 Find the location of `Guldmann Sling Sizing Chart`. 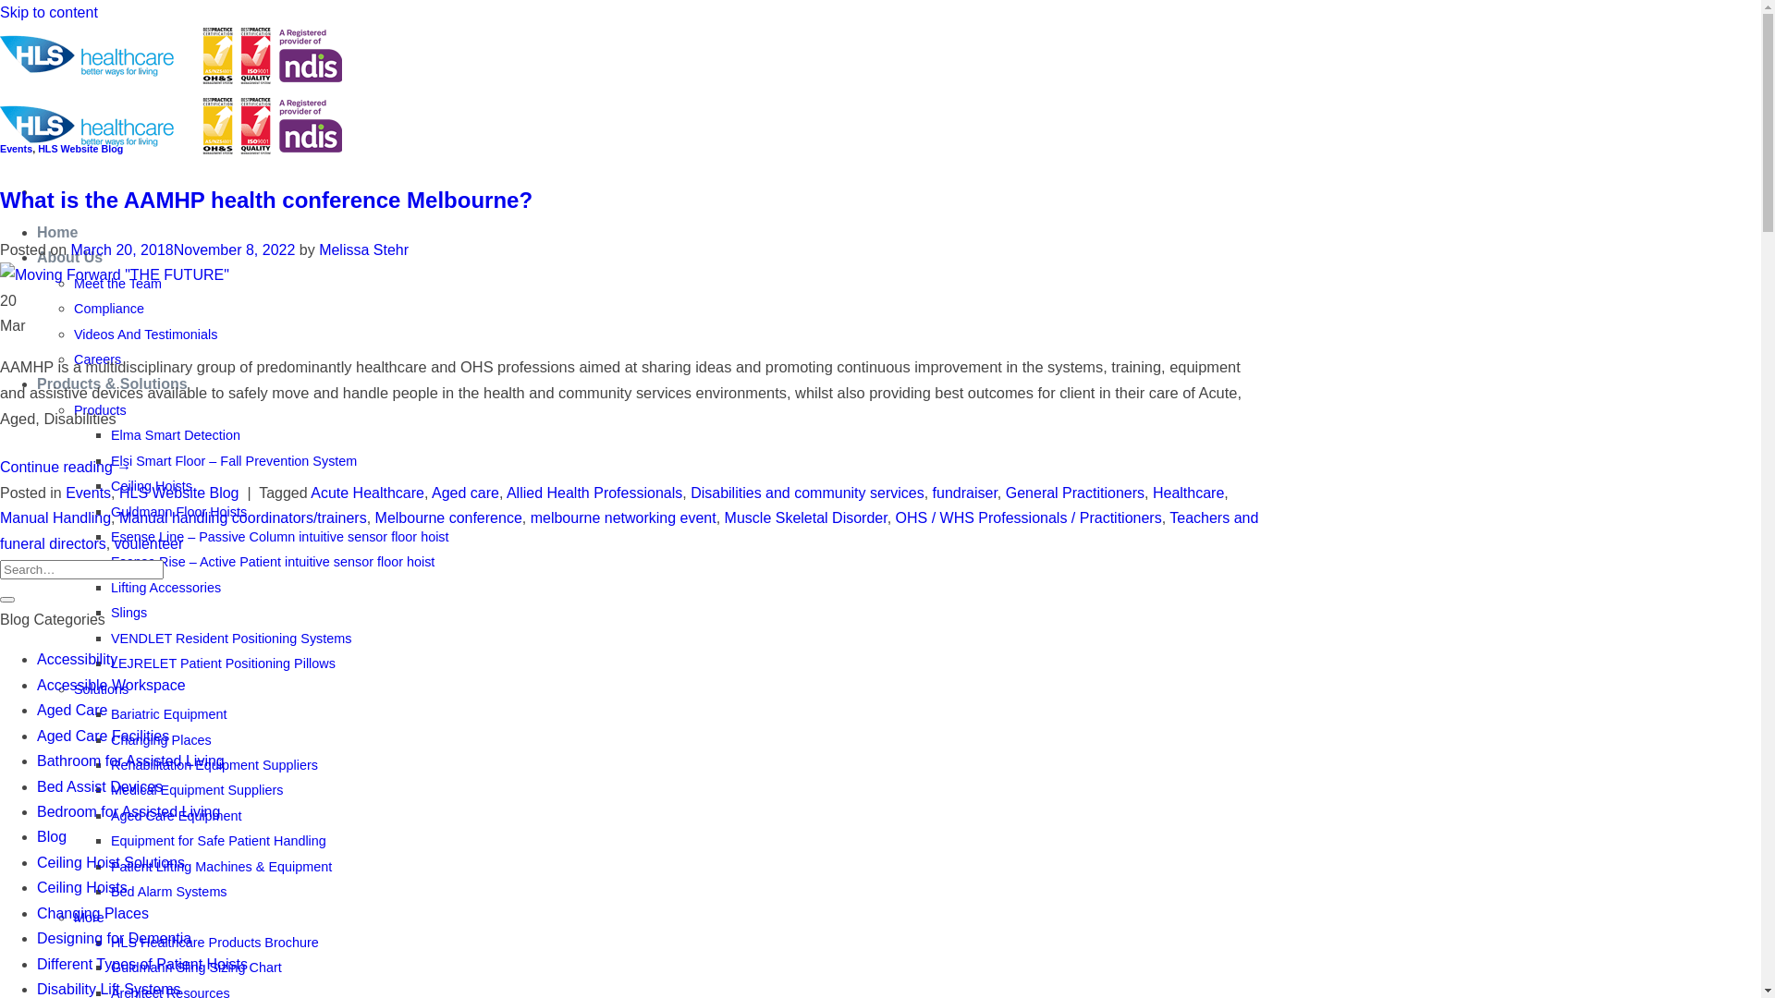

Guldmann Sling Sizing Chart is located at coordinates (196, 968).